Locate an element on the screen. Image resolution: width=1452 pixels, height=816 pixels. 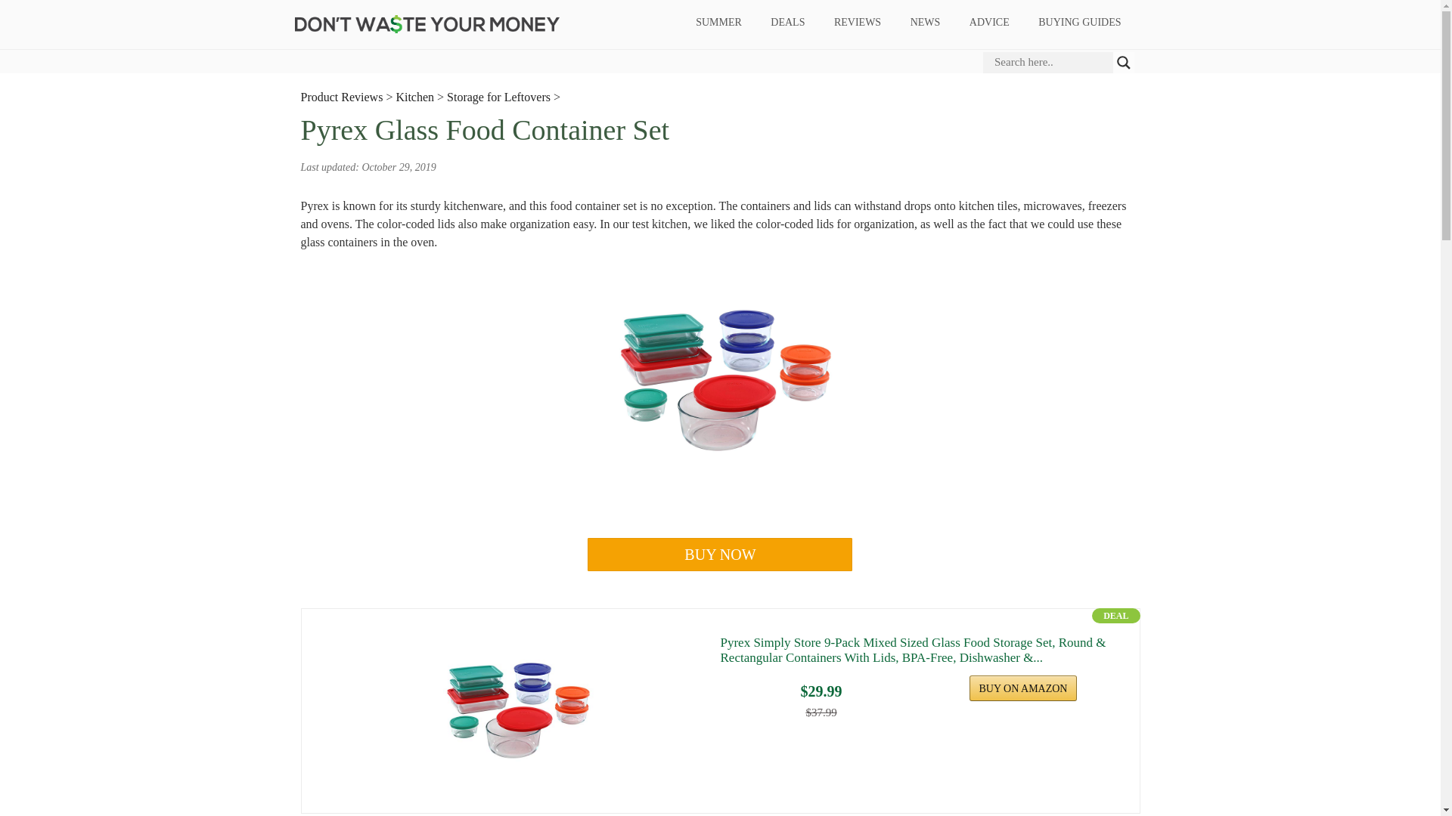
ADVICE is located at coordinates (988, 23).